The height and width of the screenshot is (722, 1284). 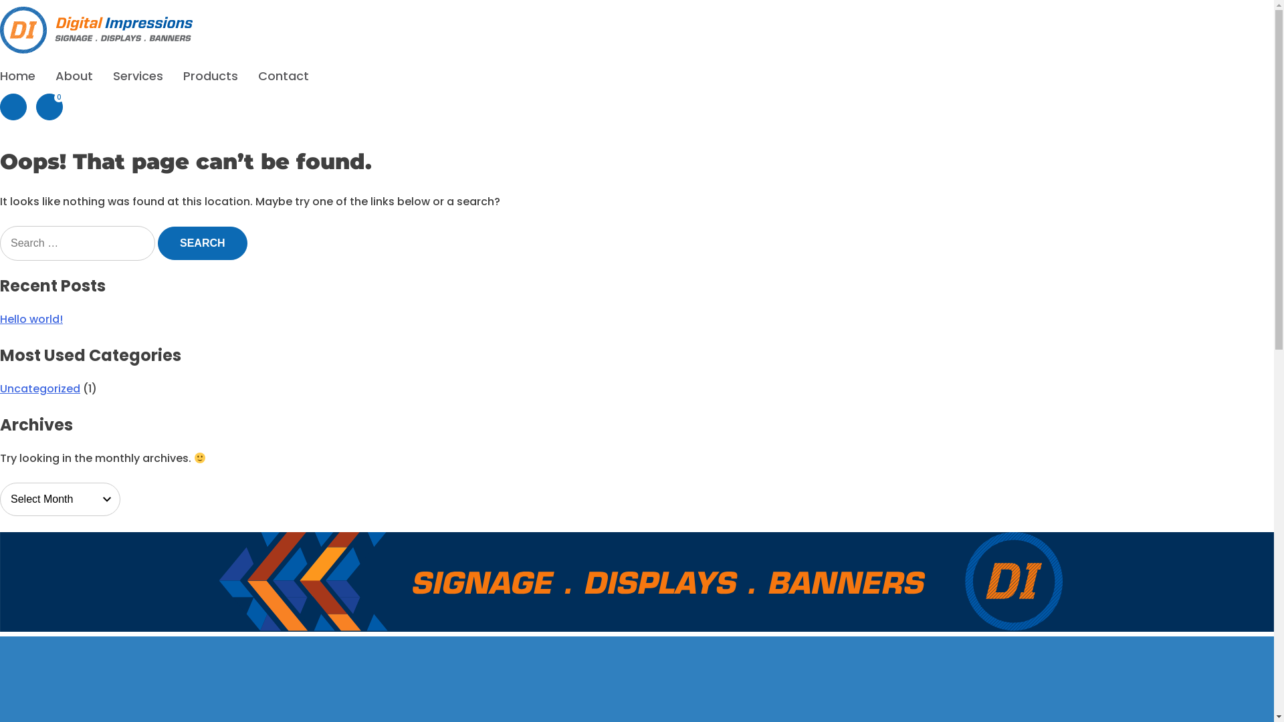 What do you see at coordinates (138, 76) in the screenshot?
I see `Services` at bounding box center [138, 76].